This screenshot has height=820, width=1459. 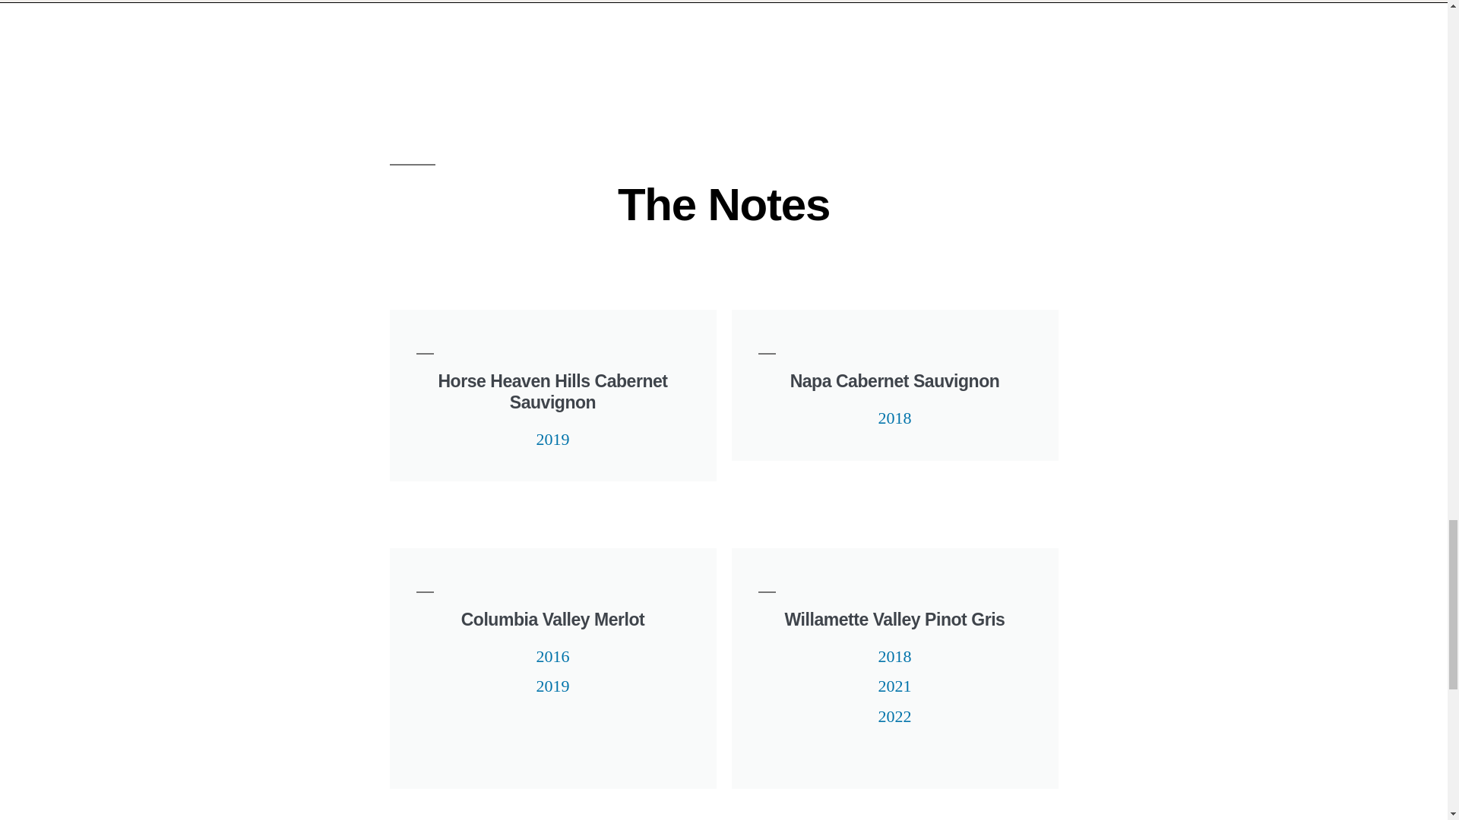 I want to click on 2016, so click(x=553, y=657).